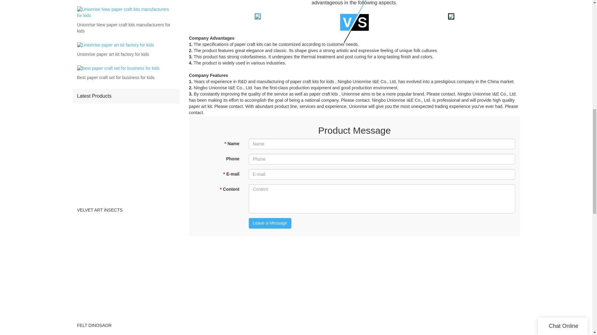 The width and height of the screenshot is (597, 335). Describe the element at coordinates (126, 210) in the screenshot. I see `VELVET ART iNSECTS` at that location.